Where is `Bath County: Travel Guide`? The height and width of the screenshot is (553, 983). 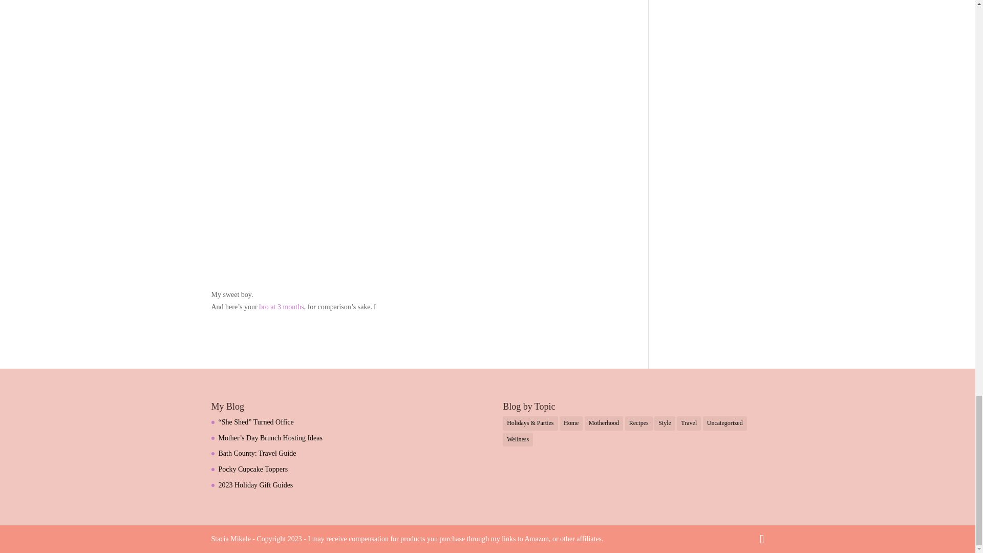 Bath County: Travel Guide is located at coordinates (257, 454).